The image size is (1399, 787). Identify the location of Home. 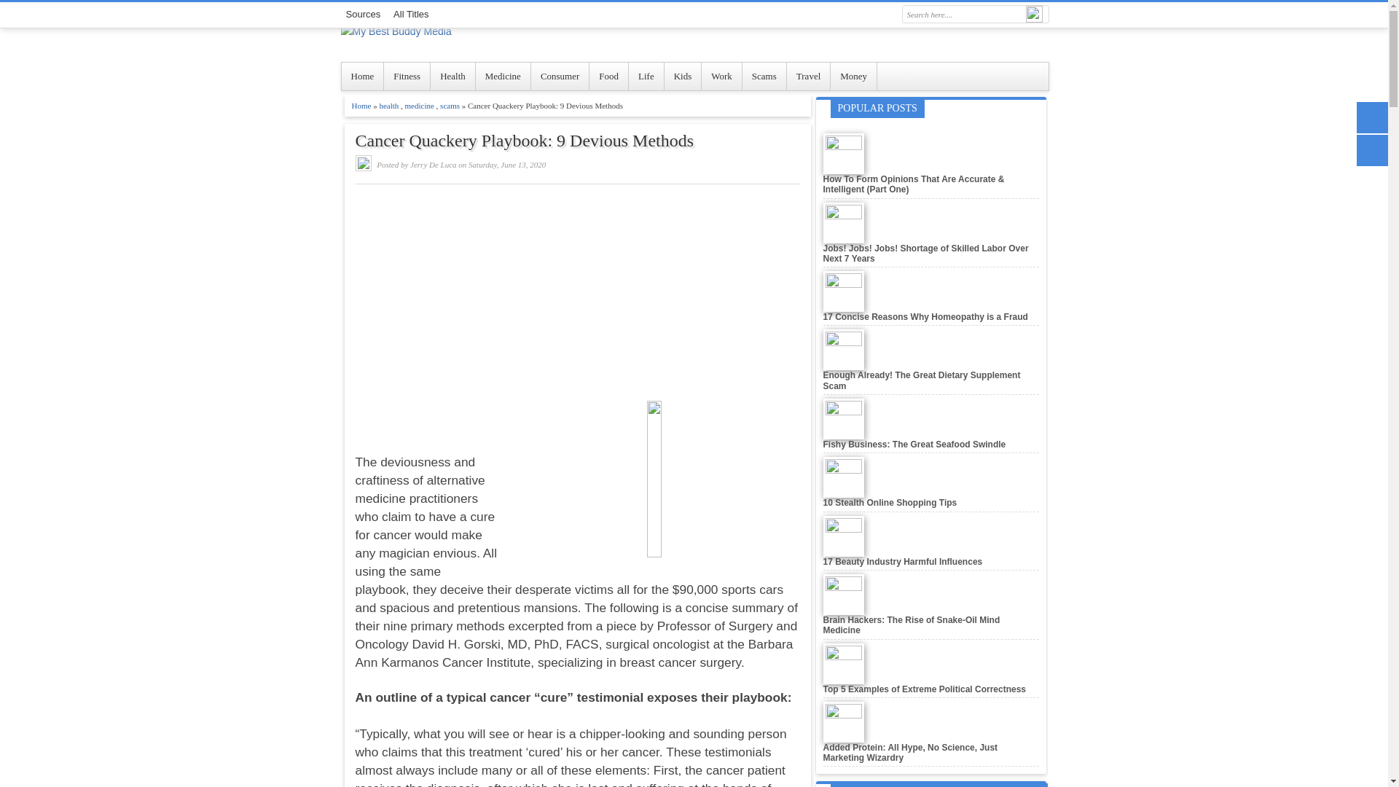
(361, 106).